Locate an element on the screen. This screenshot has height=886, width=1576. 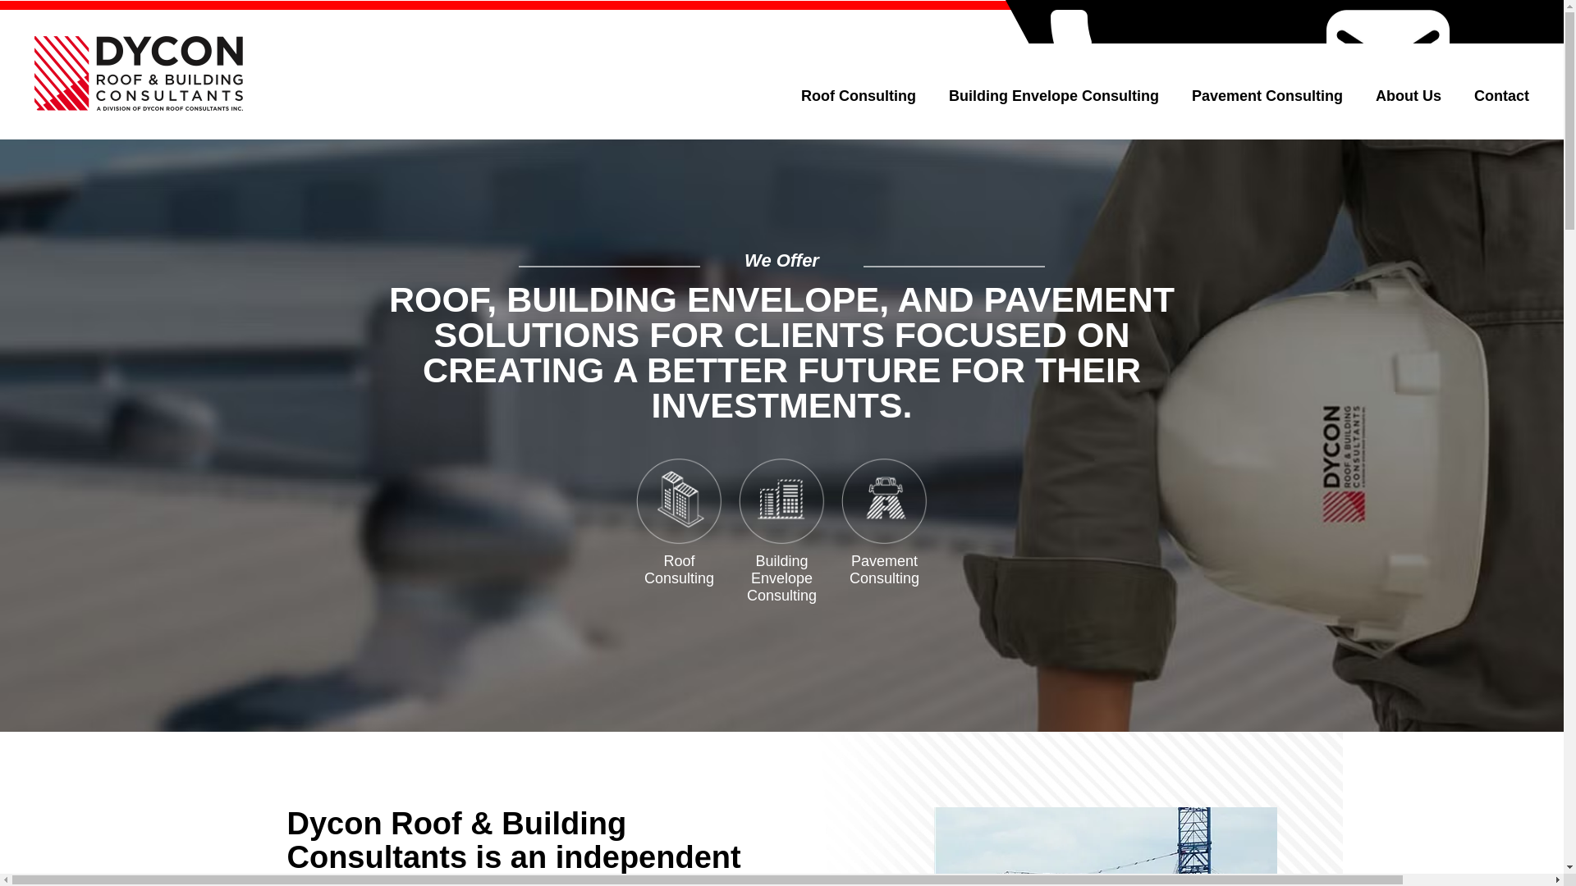
Roof Consulting is located at coordinates (862, 107).